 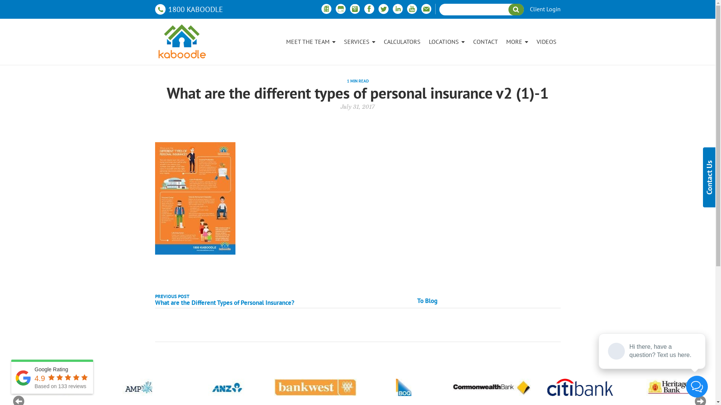 What do you see at coordinates (358, 81) in the screenshot?
I see `1 MIN READ` at bounding box center [358, 81].